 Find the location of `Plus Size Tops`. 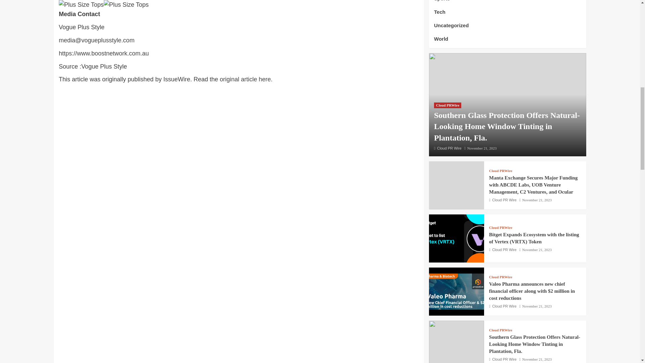

Plus Size Tops is located at coordinates (81, 5).